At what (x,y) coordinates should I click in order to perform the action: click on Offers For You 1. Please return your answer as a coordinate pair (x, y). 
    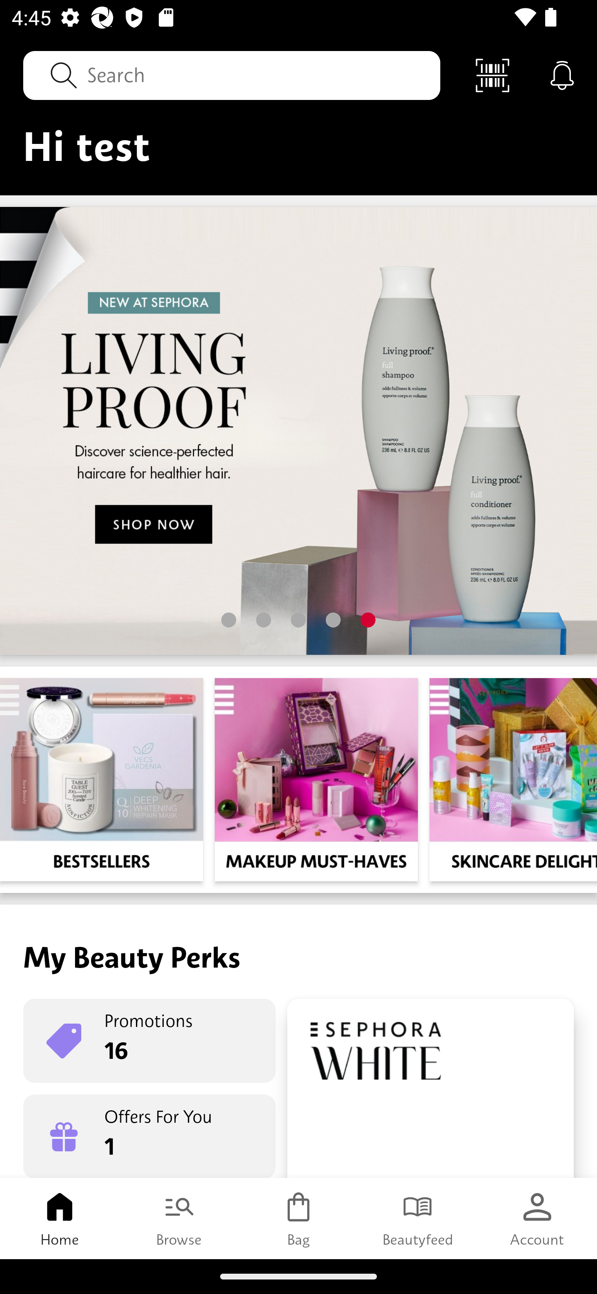
    Looking at the image, I should click on (149, 1136).